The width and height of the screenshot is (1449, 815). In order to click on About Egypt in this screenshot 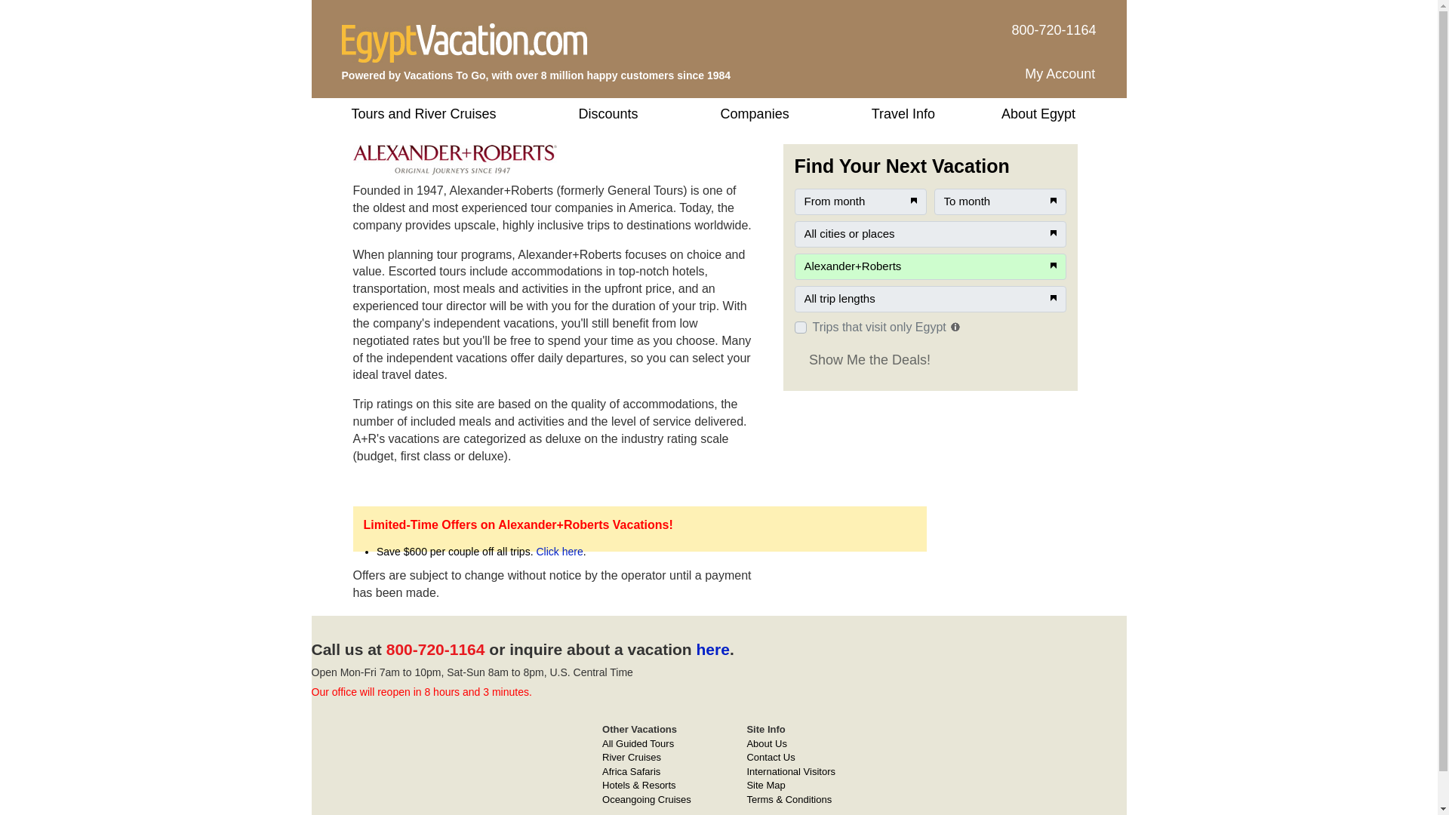, I will do `click(1039, 113)`.